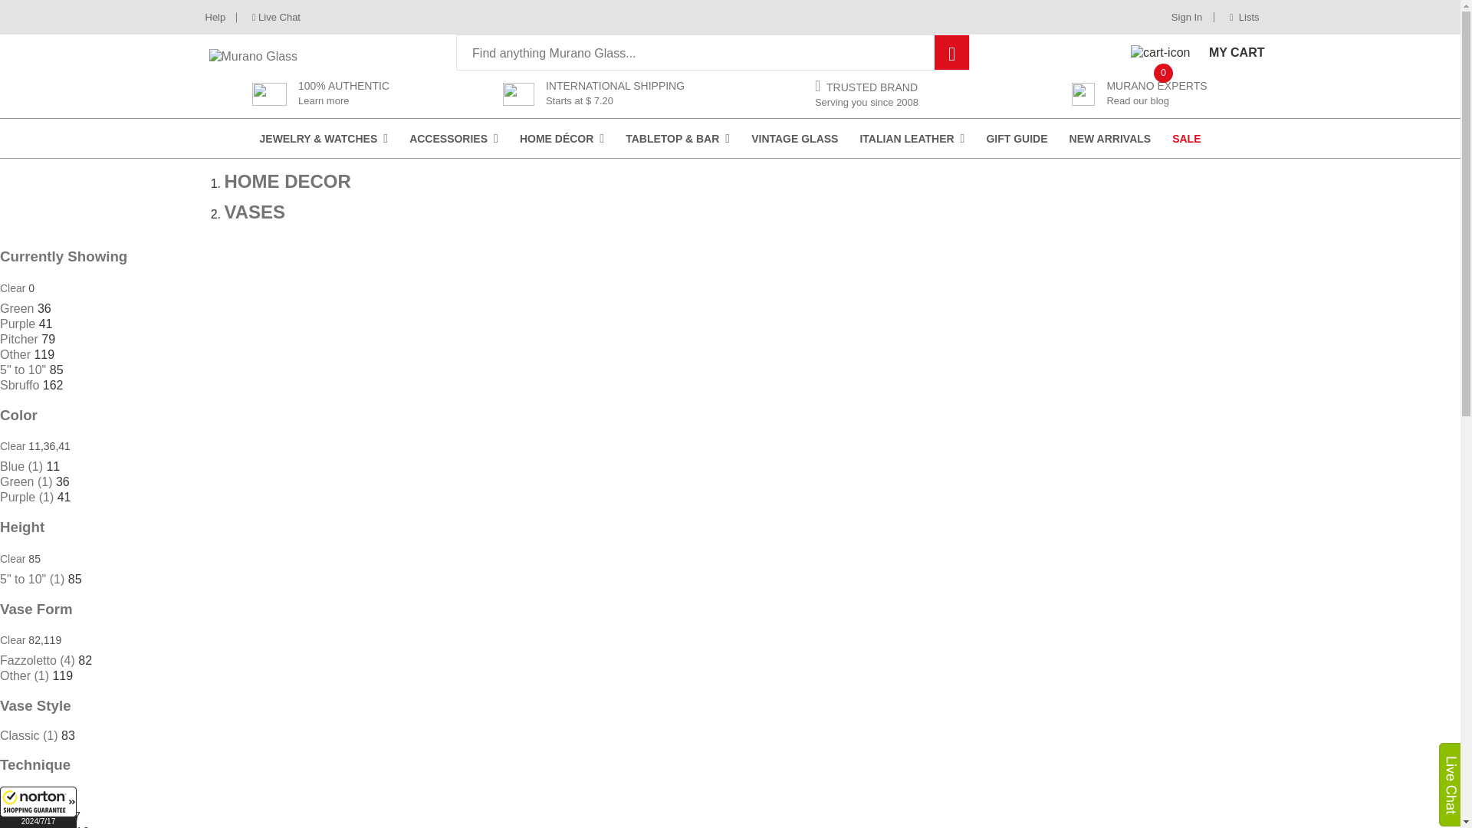  What do you see at coordinates (281, 17) in the screenshot?
I see ` Live Chat` at bounding box center [281, 17].